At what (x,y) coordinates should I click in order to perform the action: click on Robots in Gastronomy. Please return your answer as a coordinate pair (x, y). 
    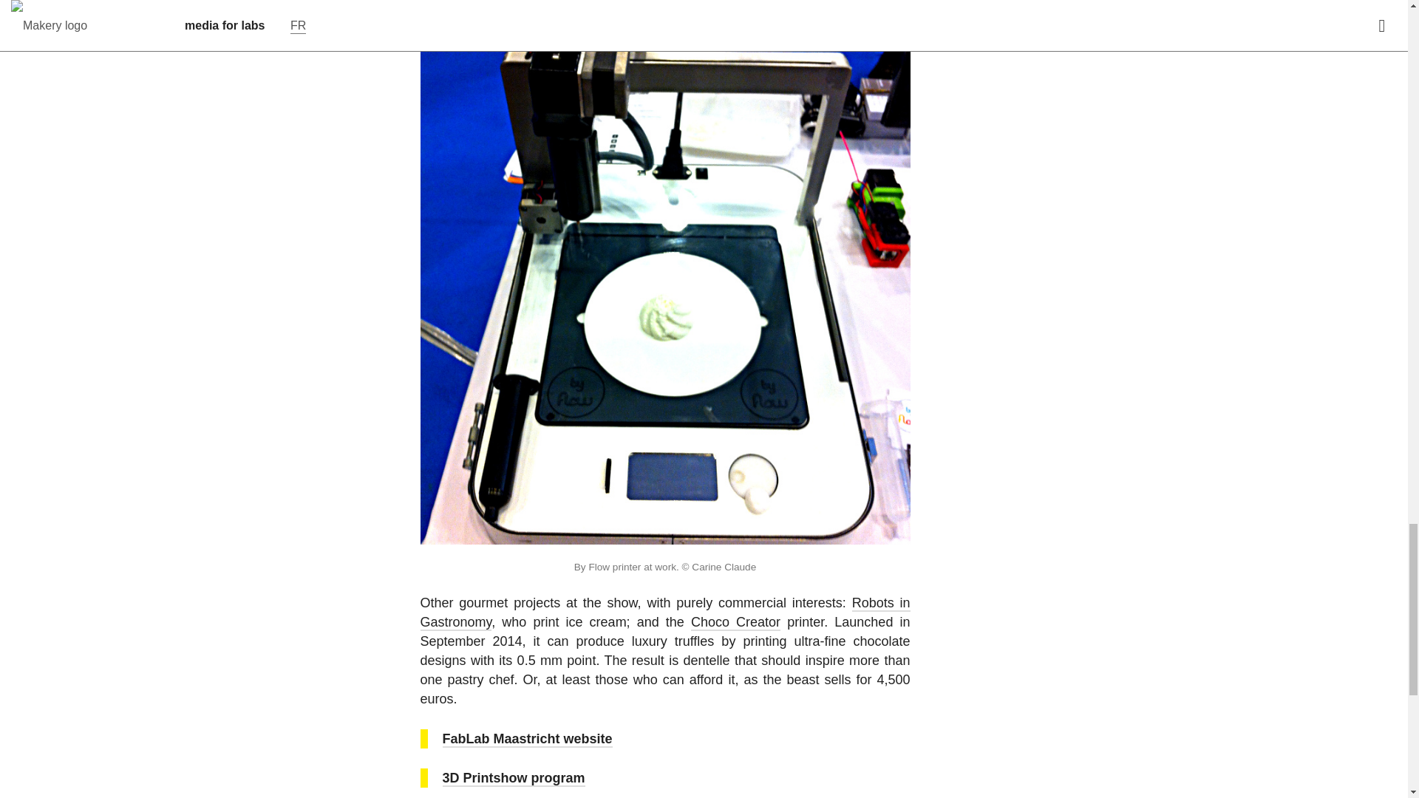
    Looking at the image, I should click on (664, 613).